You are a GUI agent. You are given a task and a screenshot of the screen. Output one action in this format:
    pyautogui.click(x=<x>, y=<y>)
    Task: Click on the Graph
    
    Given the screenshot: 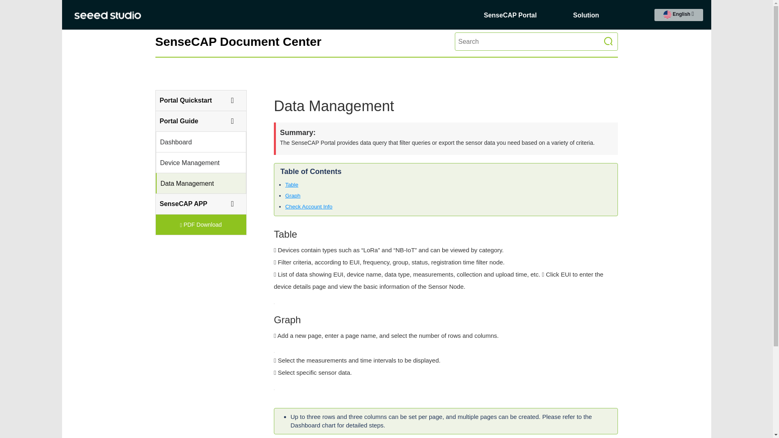 What is the action you would take?
    pyautogui.click(x=293, y=195)
    